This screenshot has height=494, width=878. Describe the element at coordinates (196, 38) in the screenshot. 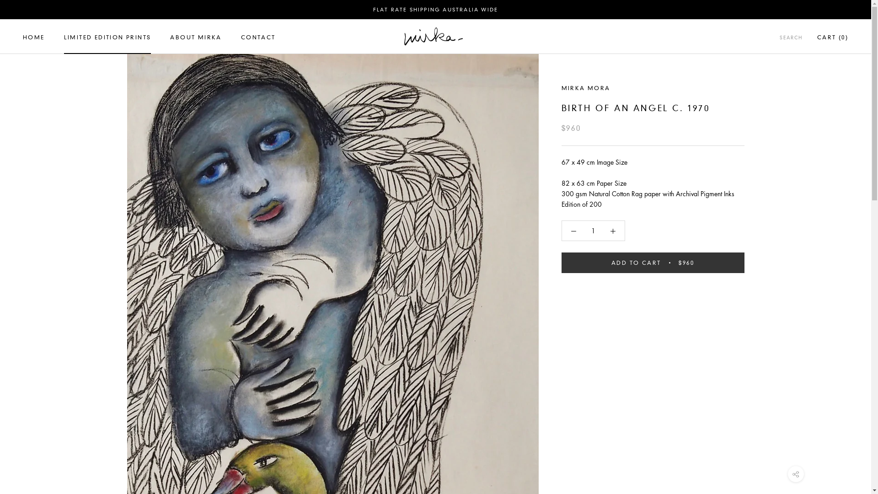

I see `ABOUT MIRKA
ABOUT MIRKA` at that location.